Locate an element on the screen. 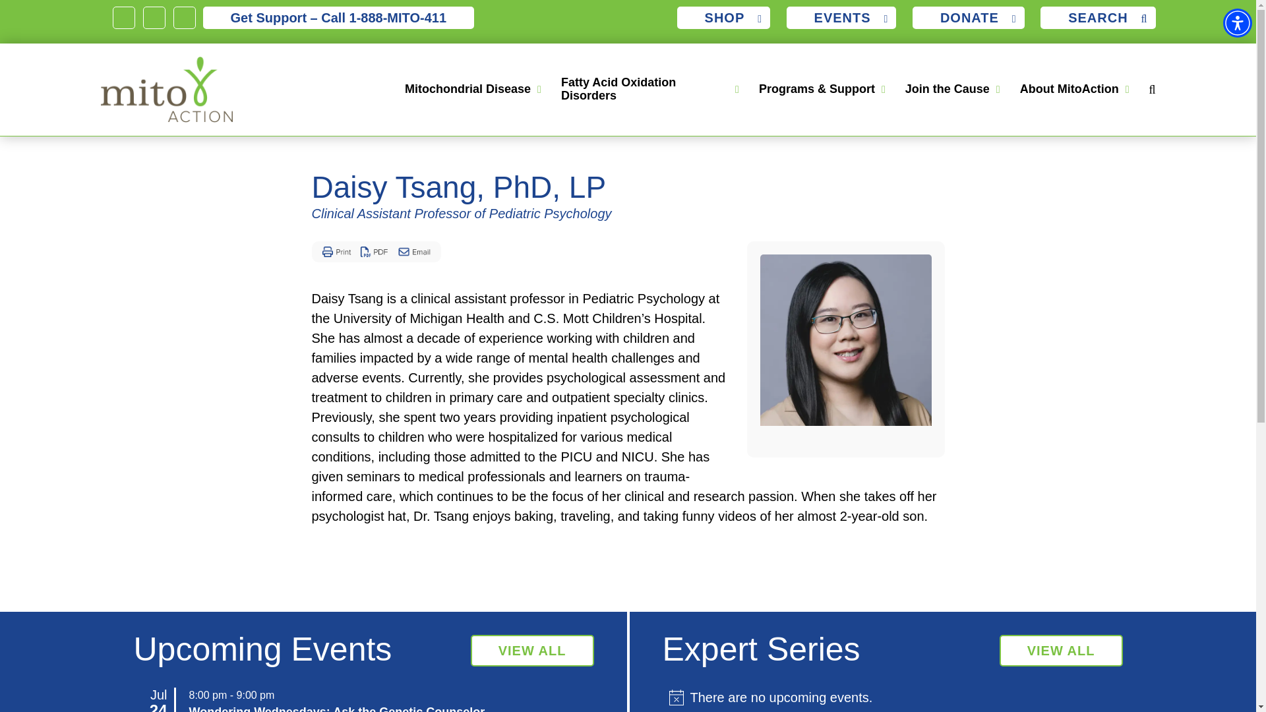 This screenshot has height=712, width=1266. Accessibility Menu is located at coordinates (1237, 22).